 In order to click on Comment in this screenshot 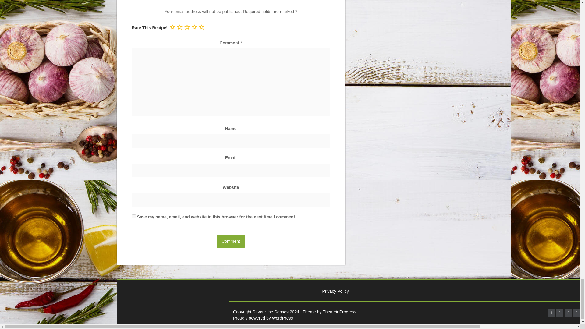, I will do `click(231, 241)`.